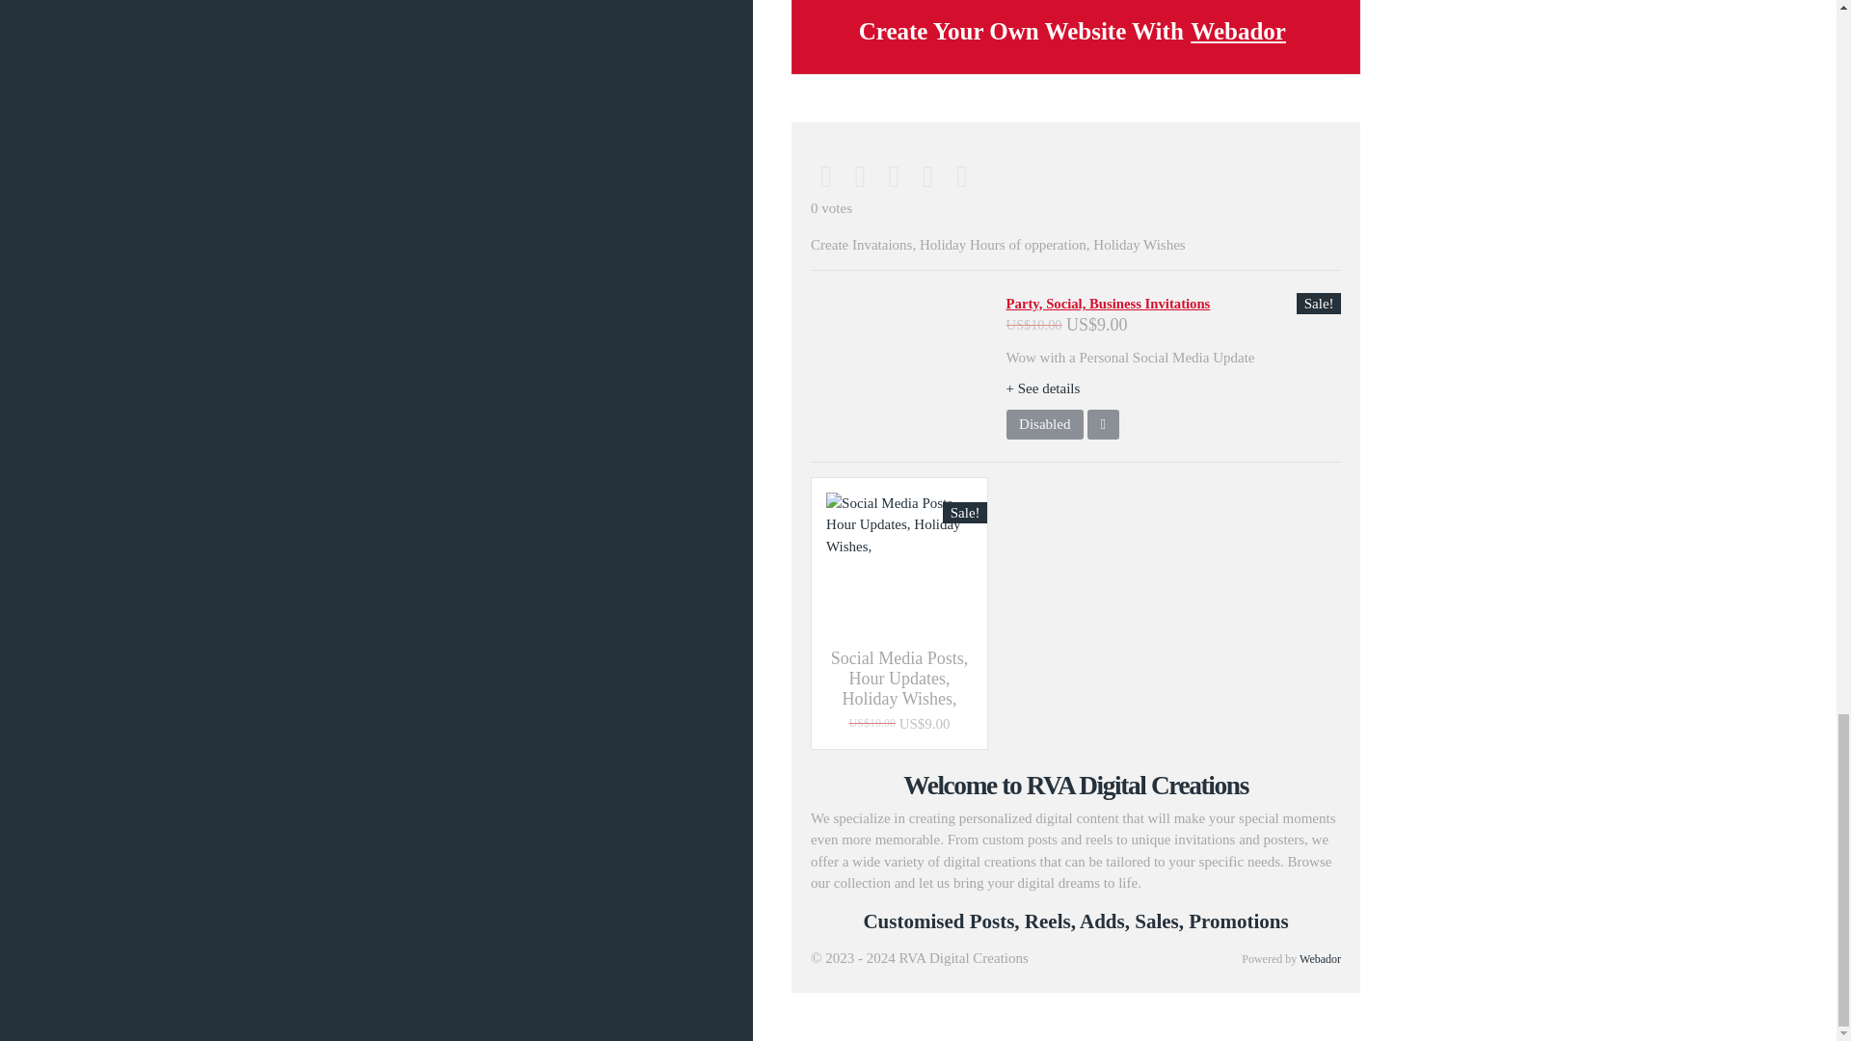 The height and width of the screenshot is (1041, 1851). Describe the element at coordinates (899, 679) in the screenshot. I see `Social Media Posts, Hour Updates, Holiday Wishes,` at that location.